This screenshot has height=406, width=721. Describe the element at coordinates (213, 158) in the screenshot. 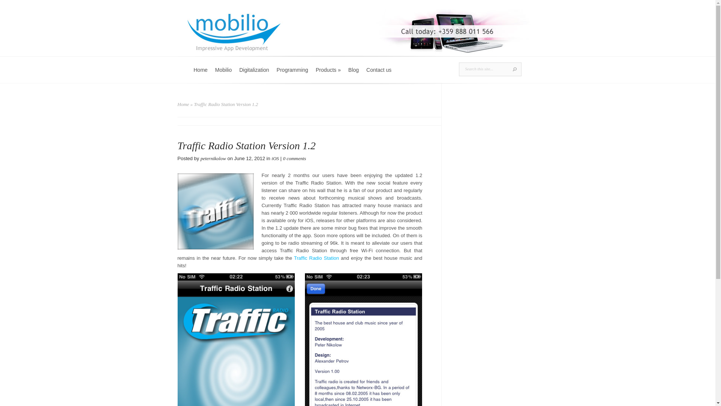

I see `Posts by peternikolow` at that location.